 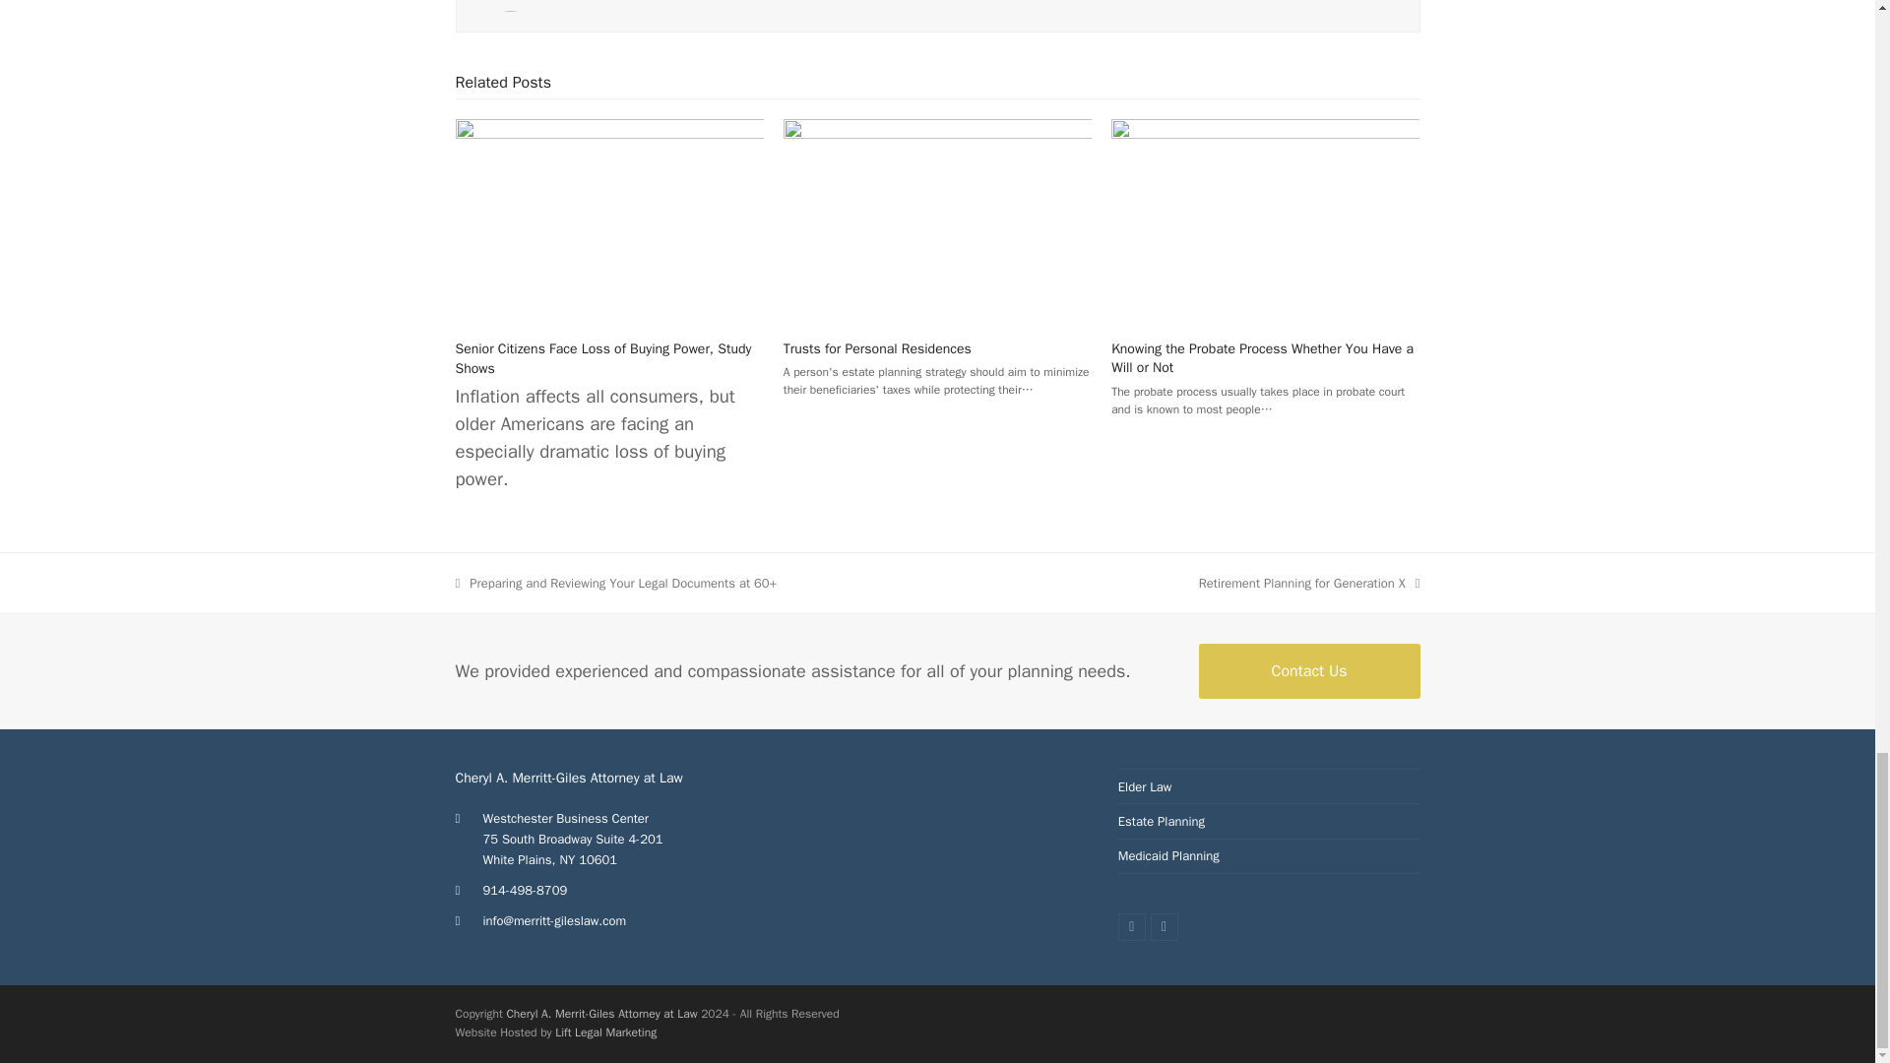 I want to click on Senior Citizens Face Loss of Buying Power, Study Shows, so click(x=602, y=358).